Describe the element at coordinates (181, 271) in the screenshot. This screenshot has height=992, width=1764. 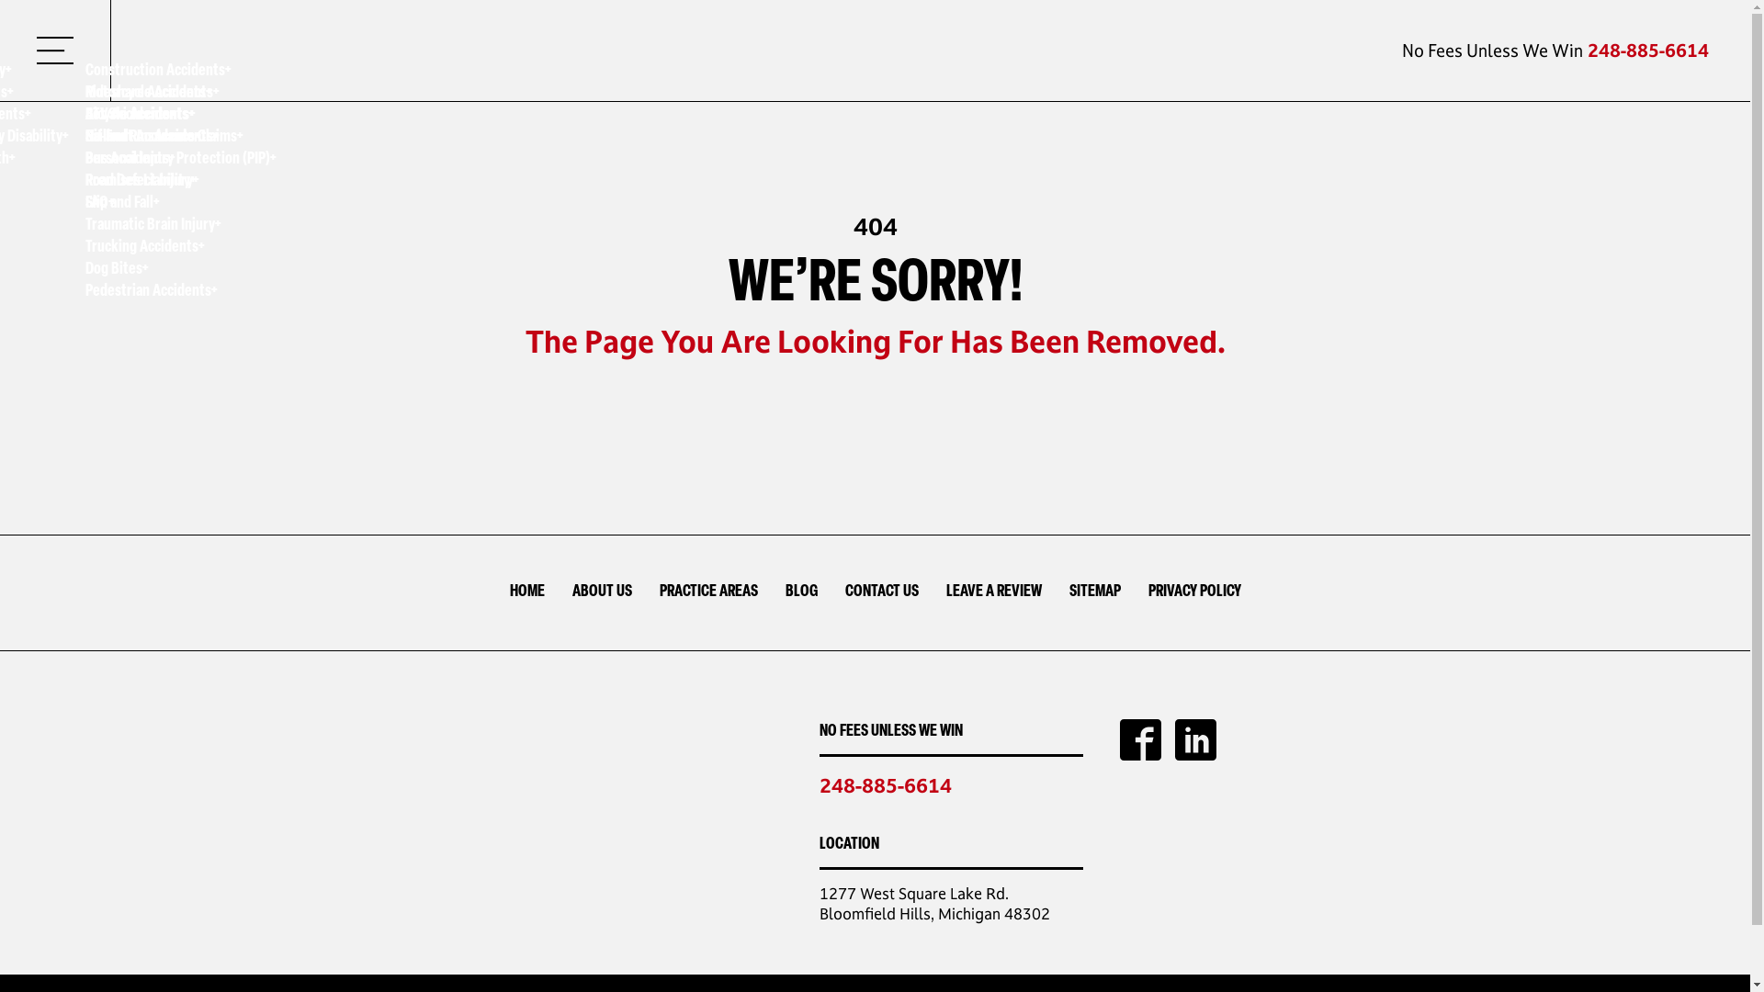
I see `Dog Bites
+` at that location.